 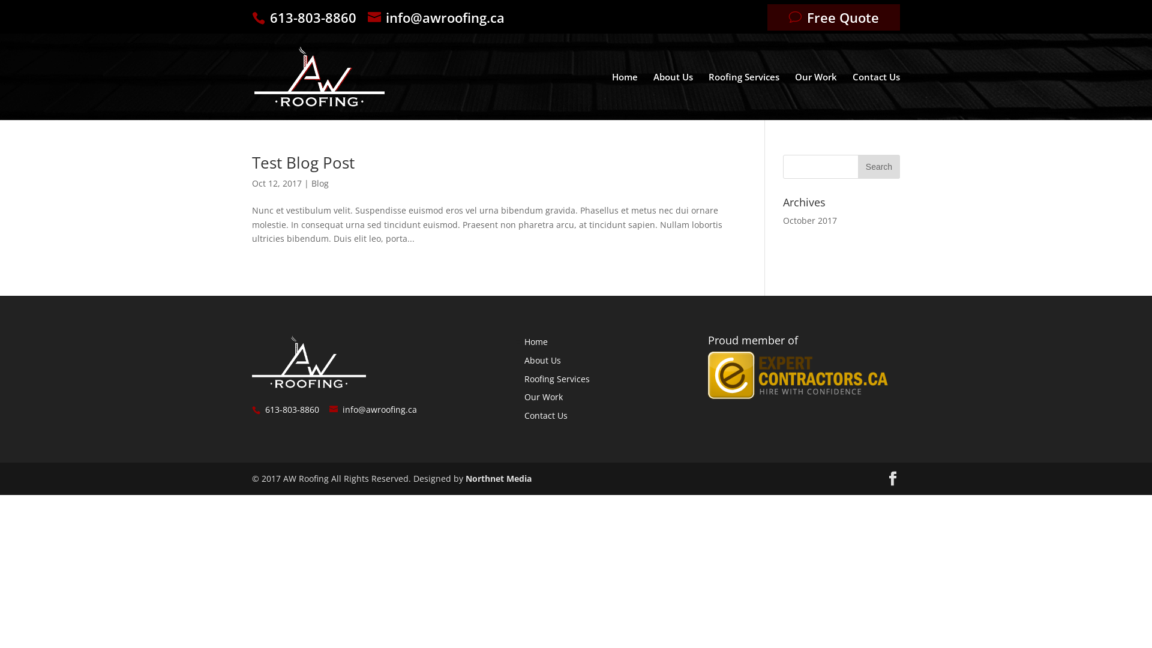 What do you see at coordinates (320, 184) in the screenshot?
I see `Blog` at bounding box center [320, 184].